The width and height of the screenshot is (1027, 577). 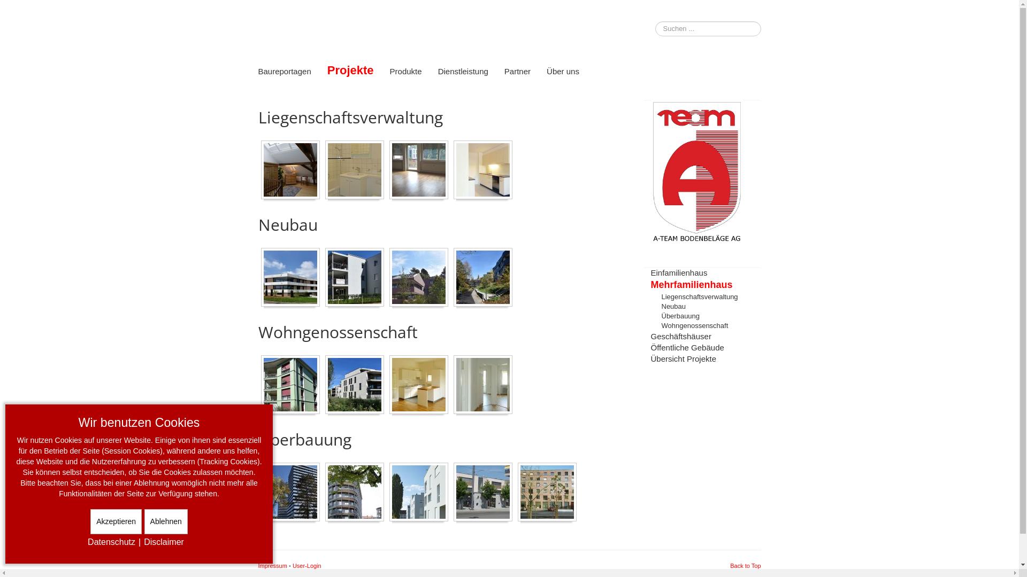 I want to click on Curva Sissach, so click(x=290, y=277).